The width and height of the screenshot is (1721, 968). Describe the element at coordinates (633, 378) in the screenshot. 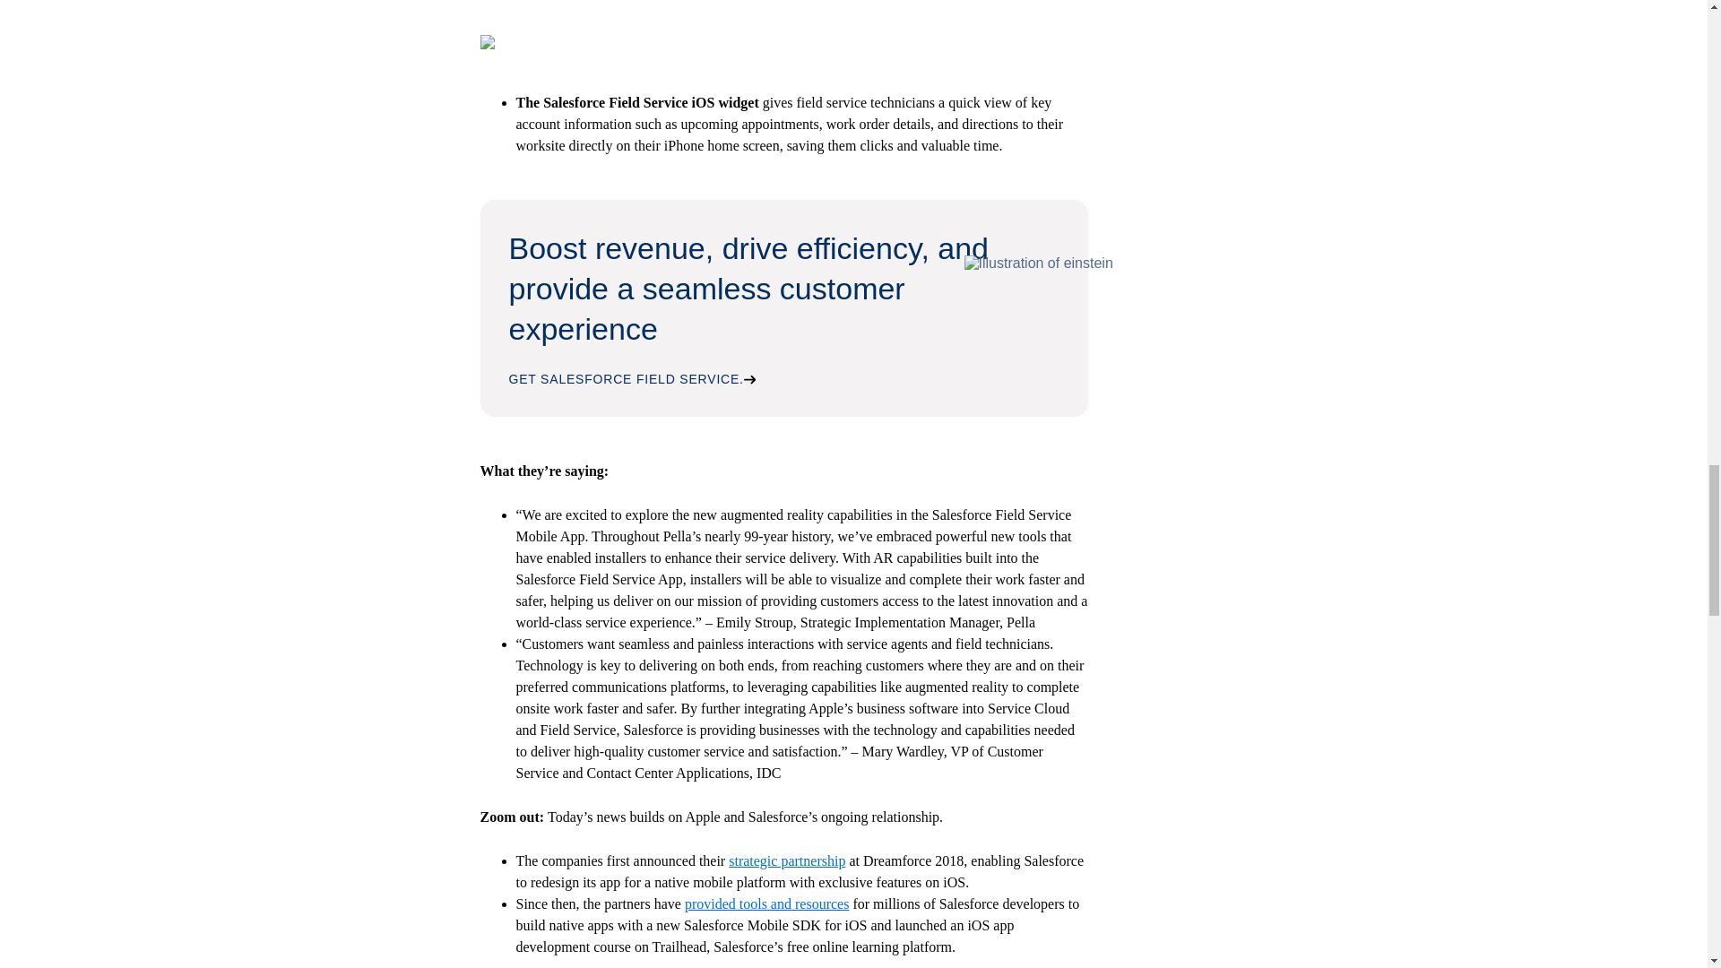

I see `GET SALESFORCE FIELD SERVICE.` at that location.